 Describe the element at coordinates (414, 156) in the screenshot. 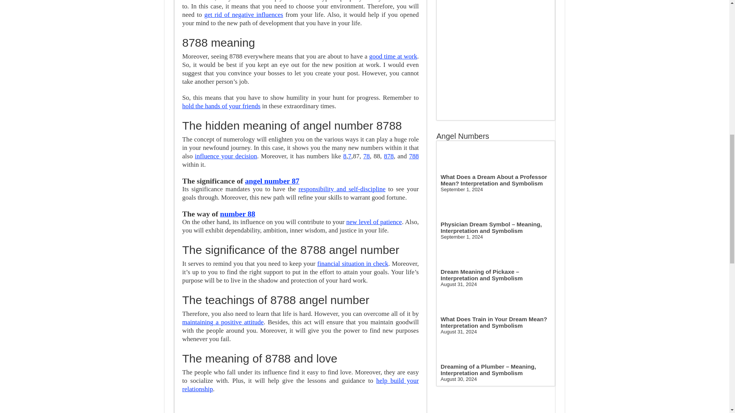

I see `788` at that location.